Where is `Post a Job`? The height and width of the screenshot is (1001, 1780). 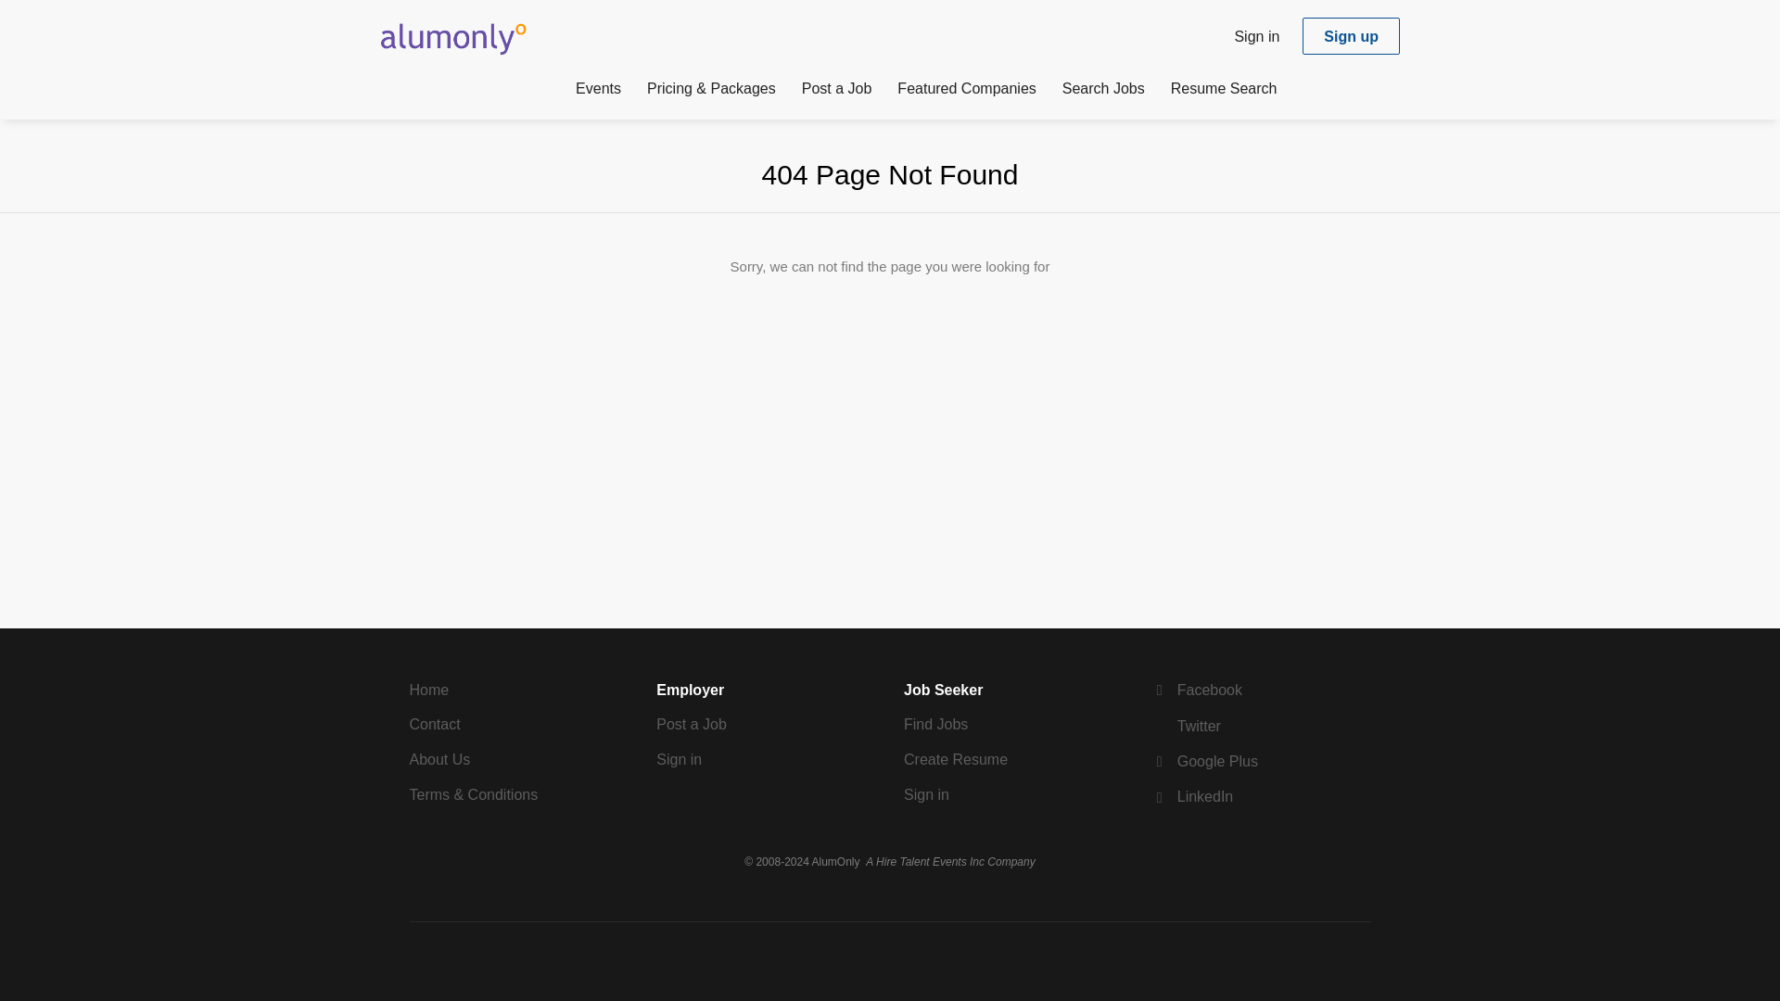
Post a Job is located at coordinates (836, 92).